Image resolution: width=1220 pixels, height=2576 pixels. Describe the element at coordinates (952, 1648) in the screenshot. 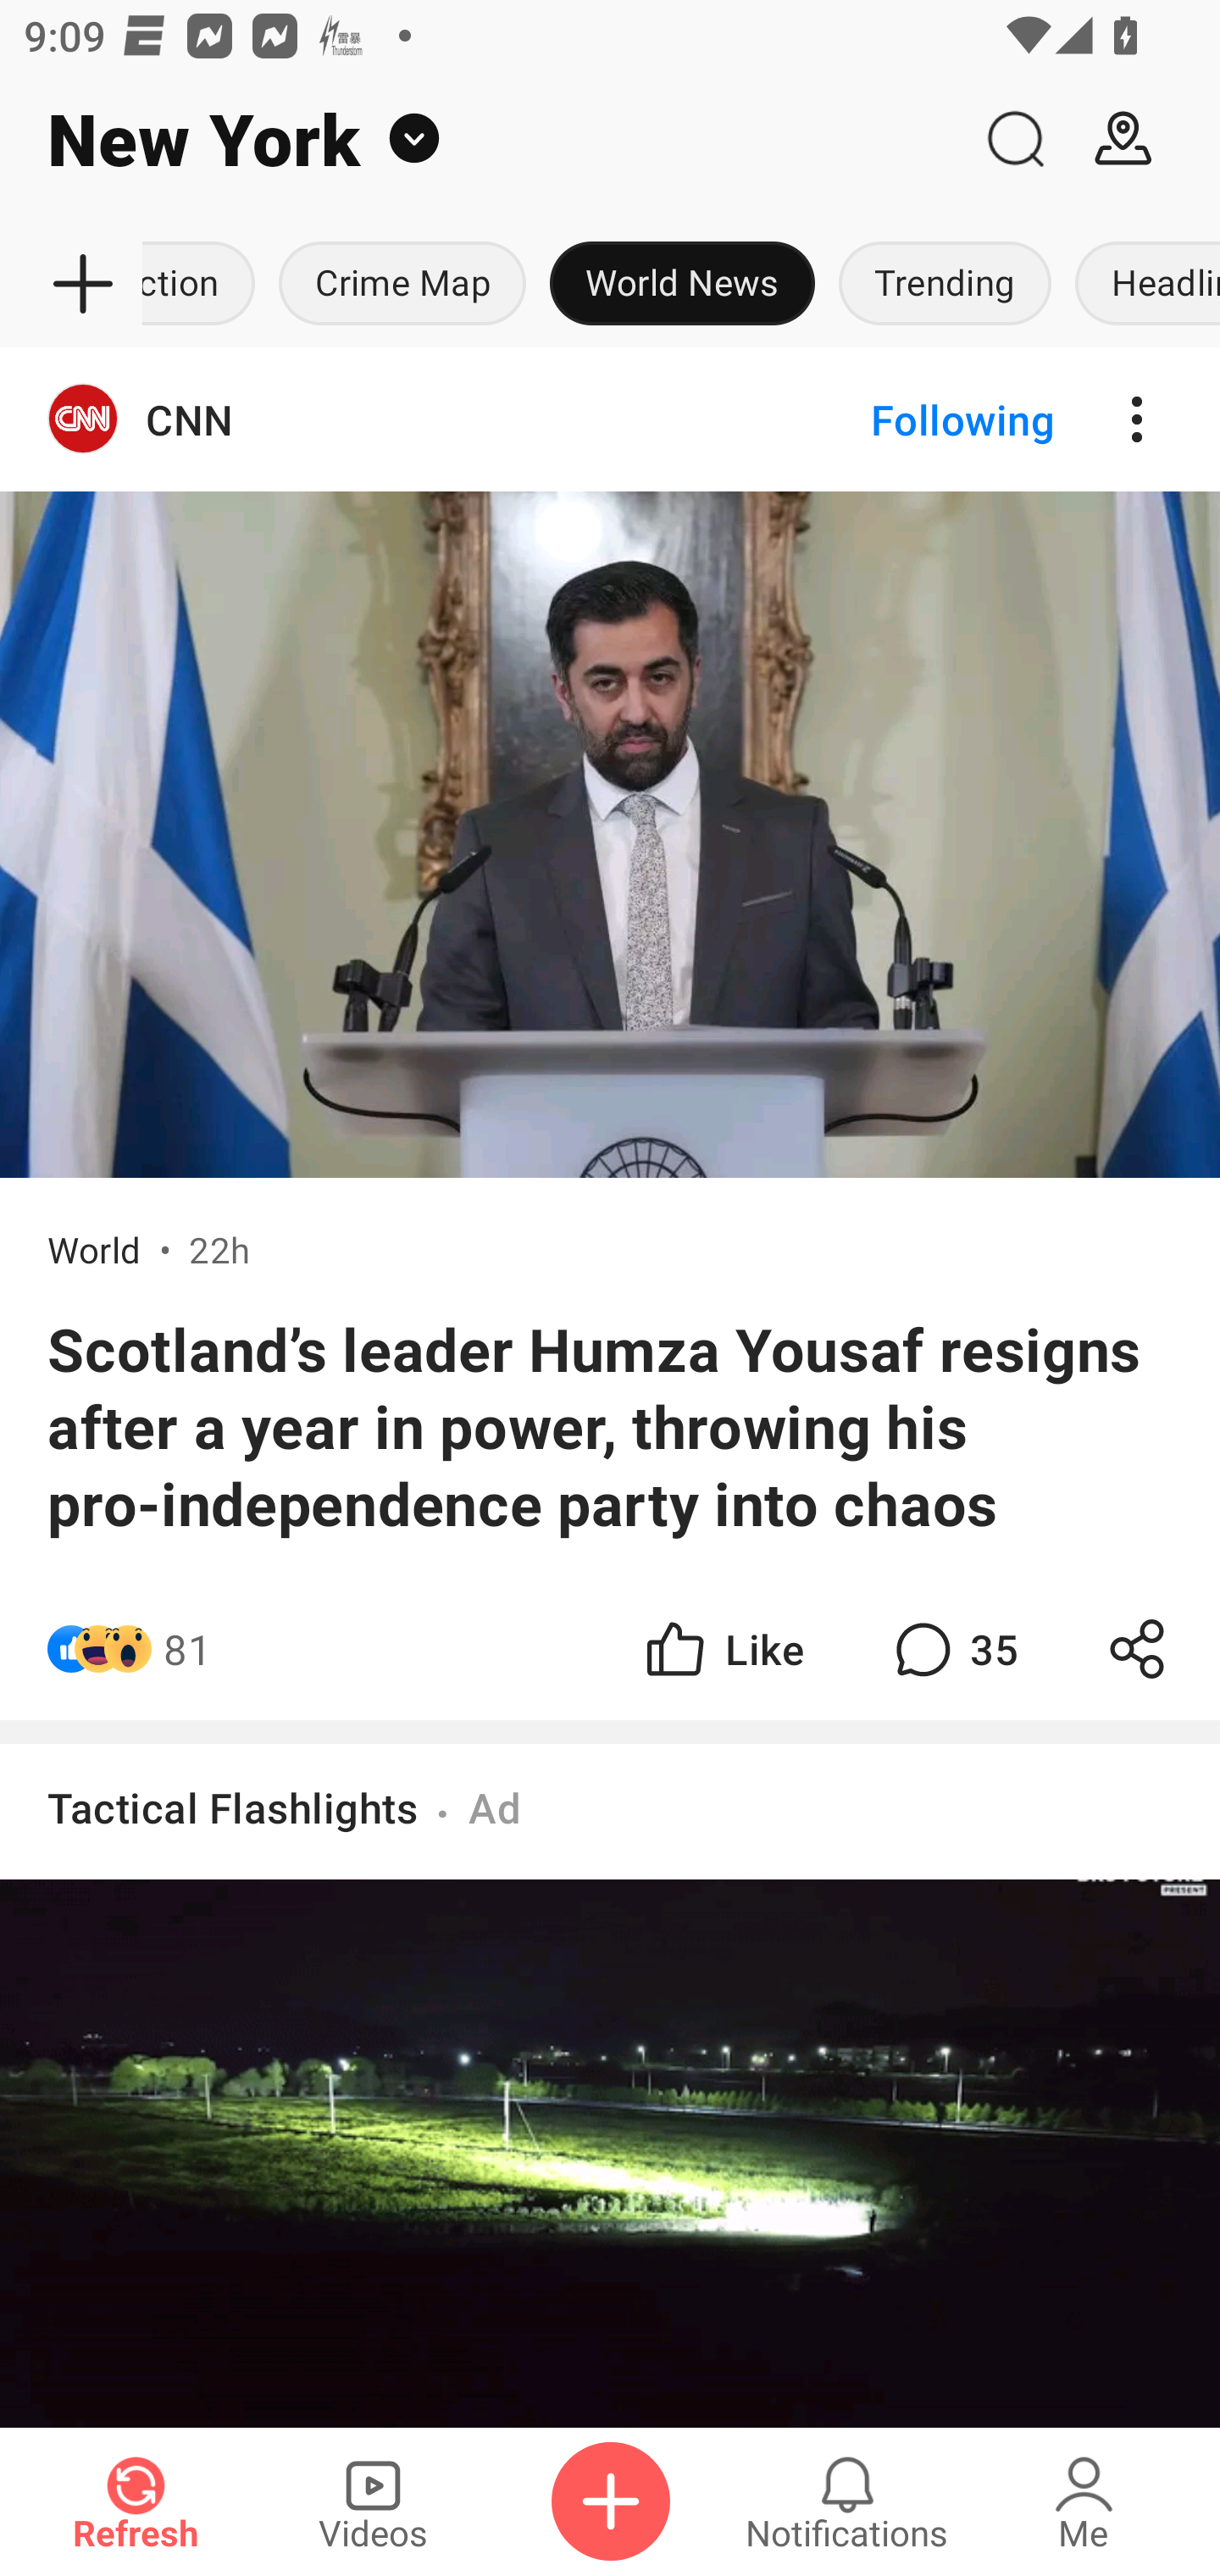

I see `35` at that location.